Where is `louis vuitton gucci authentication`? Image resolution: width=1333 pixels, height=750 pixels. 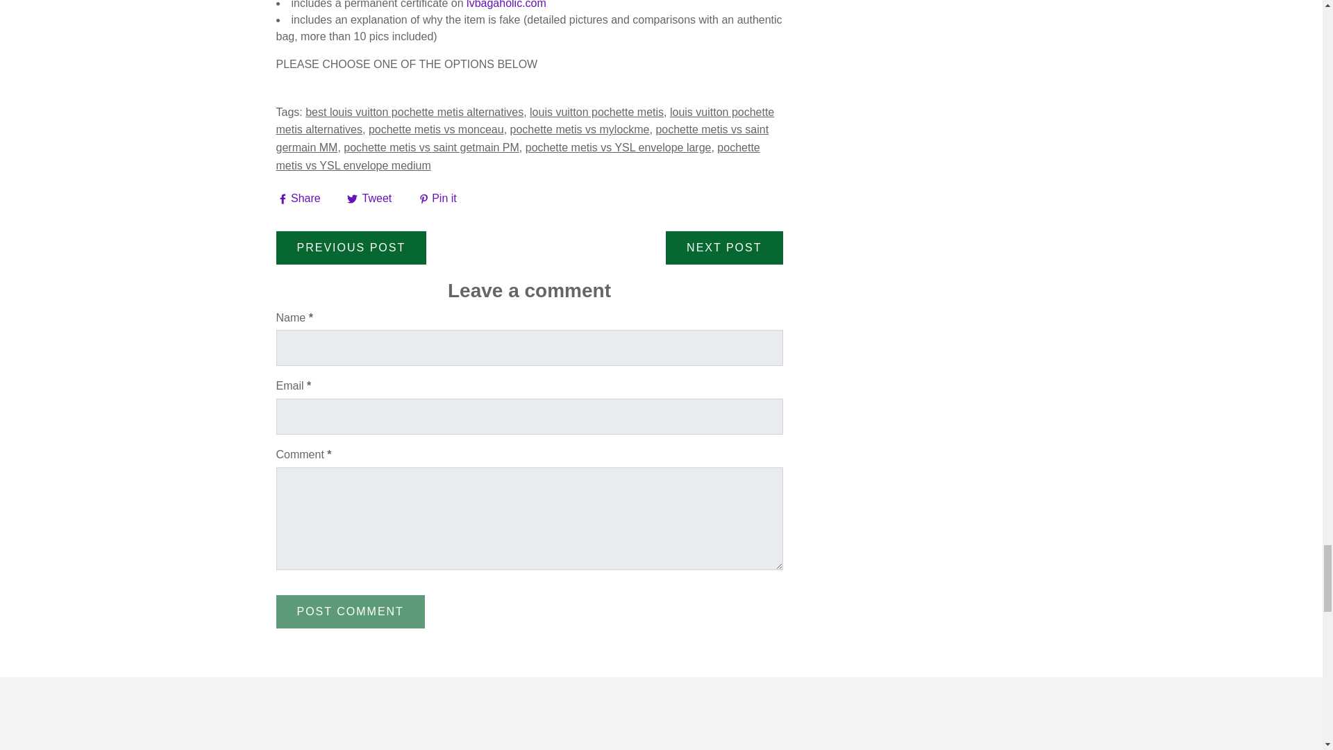 louis vuitton gucci authentication is located at coordinates (507, 4).